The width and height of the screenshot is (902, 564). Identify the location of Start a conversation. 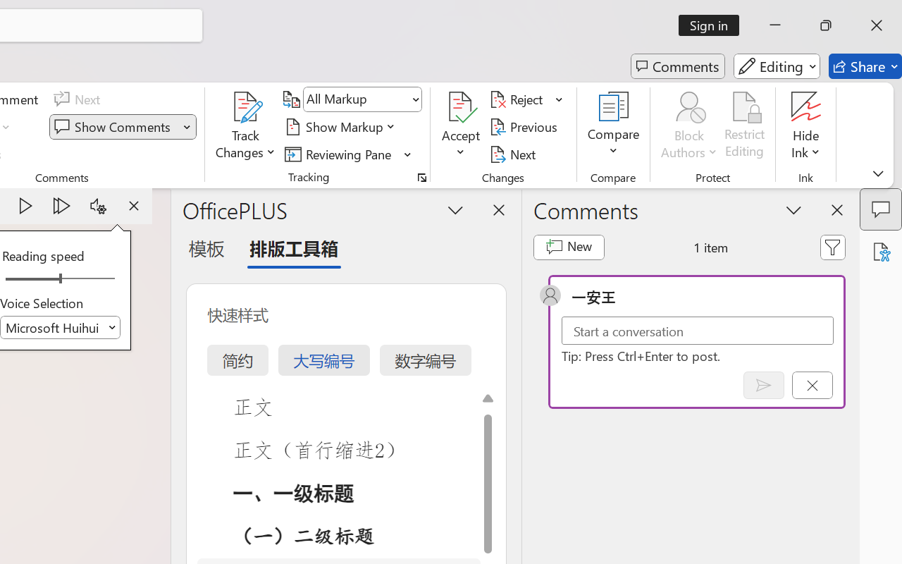
(698, 330).